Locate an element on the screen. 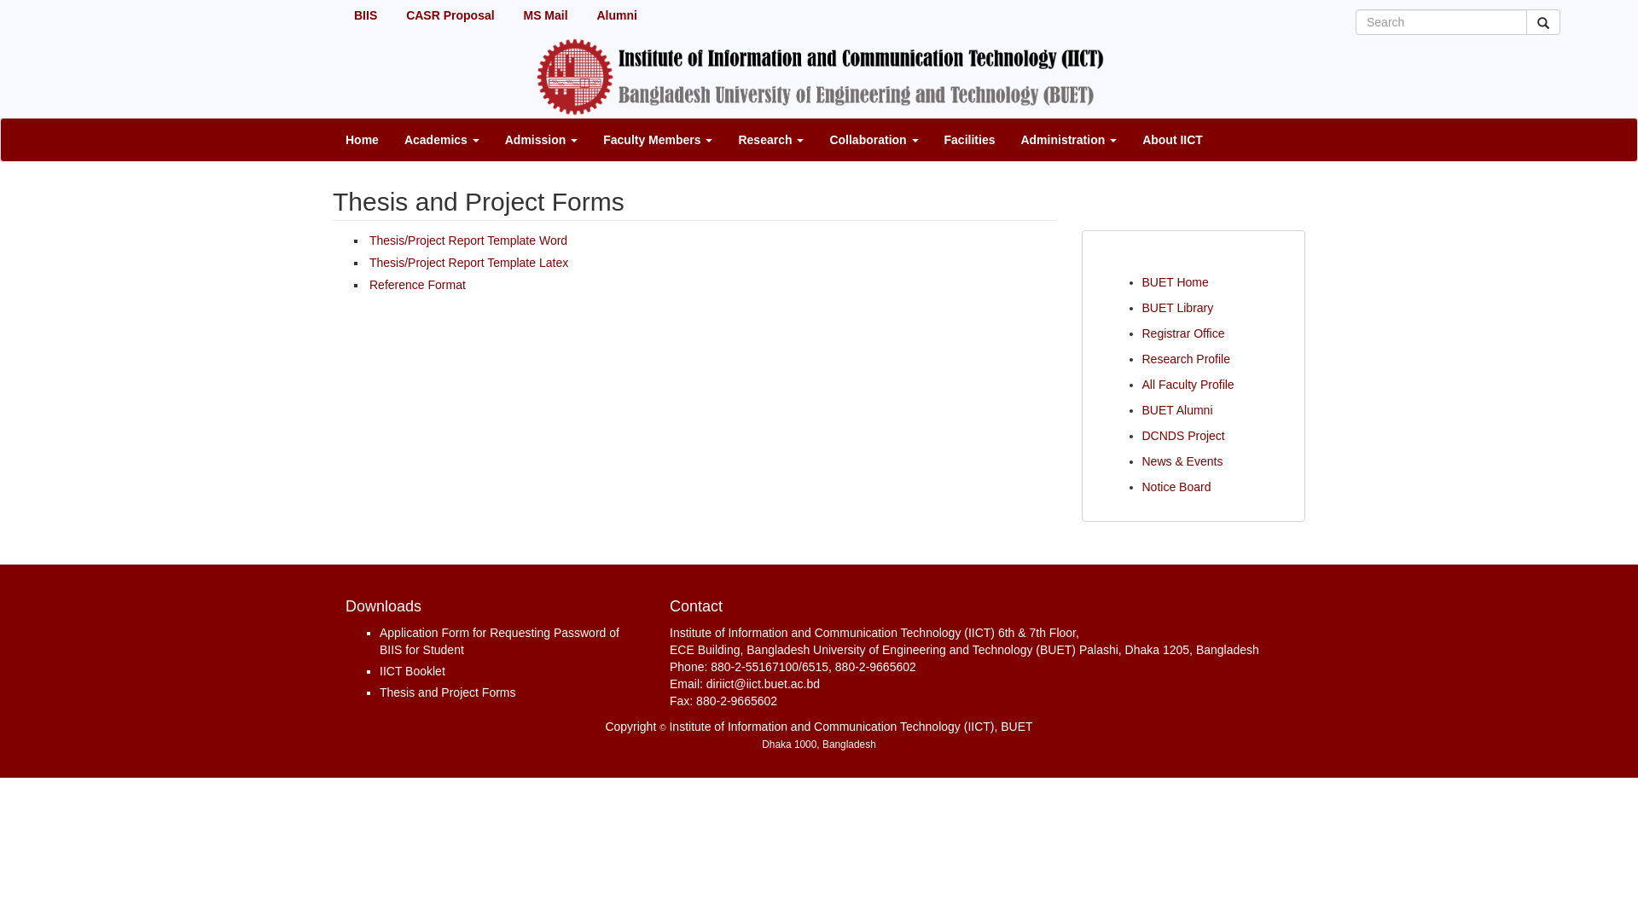 The width and height of the screenshot is (1638, 921). Home is located at coordinates (362, 140).